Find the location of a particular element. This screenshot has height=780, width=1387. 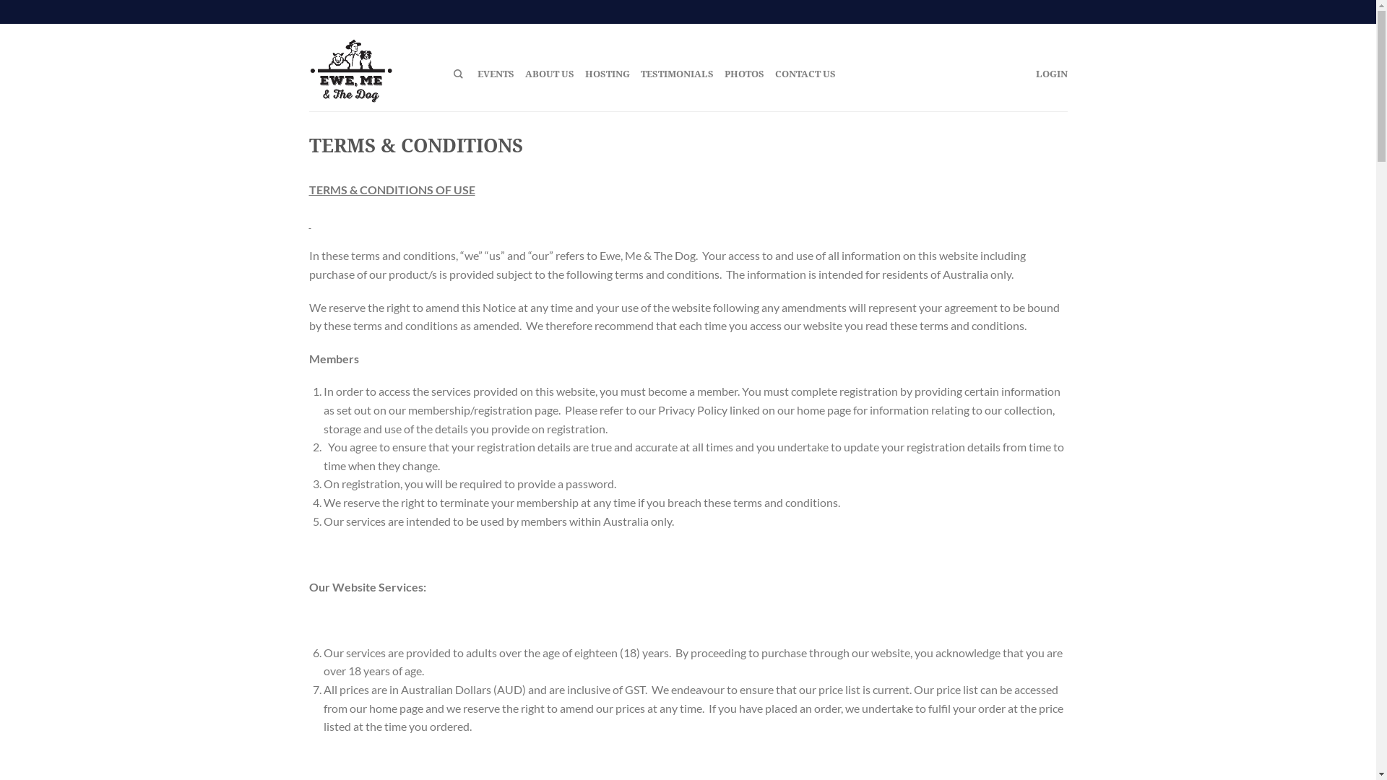

ABOUT US is located at coordinates (549, 74).